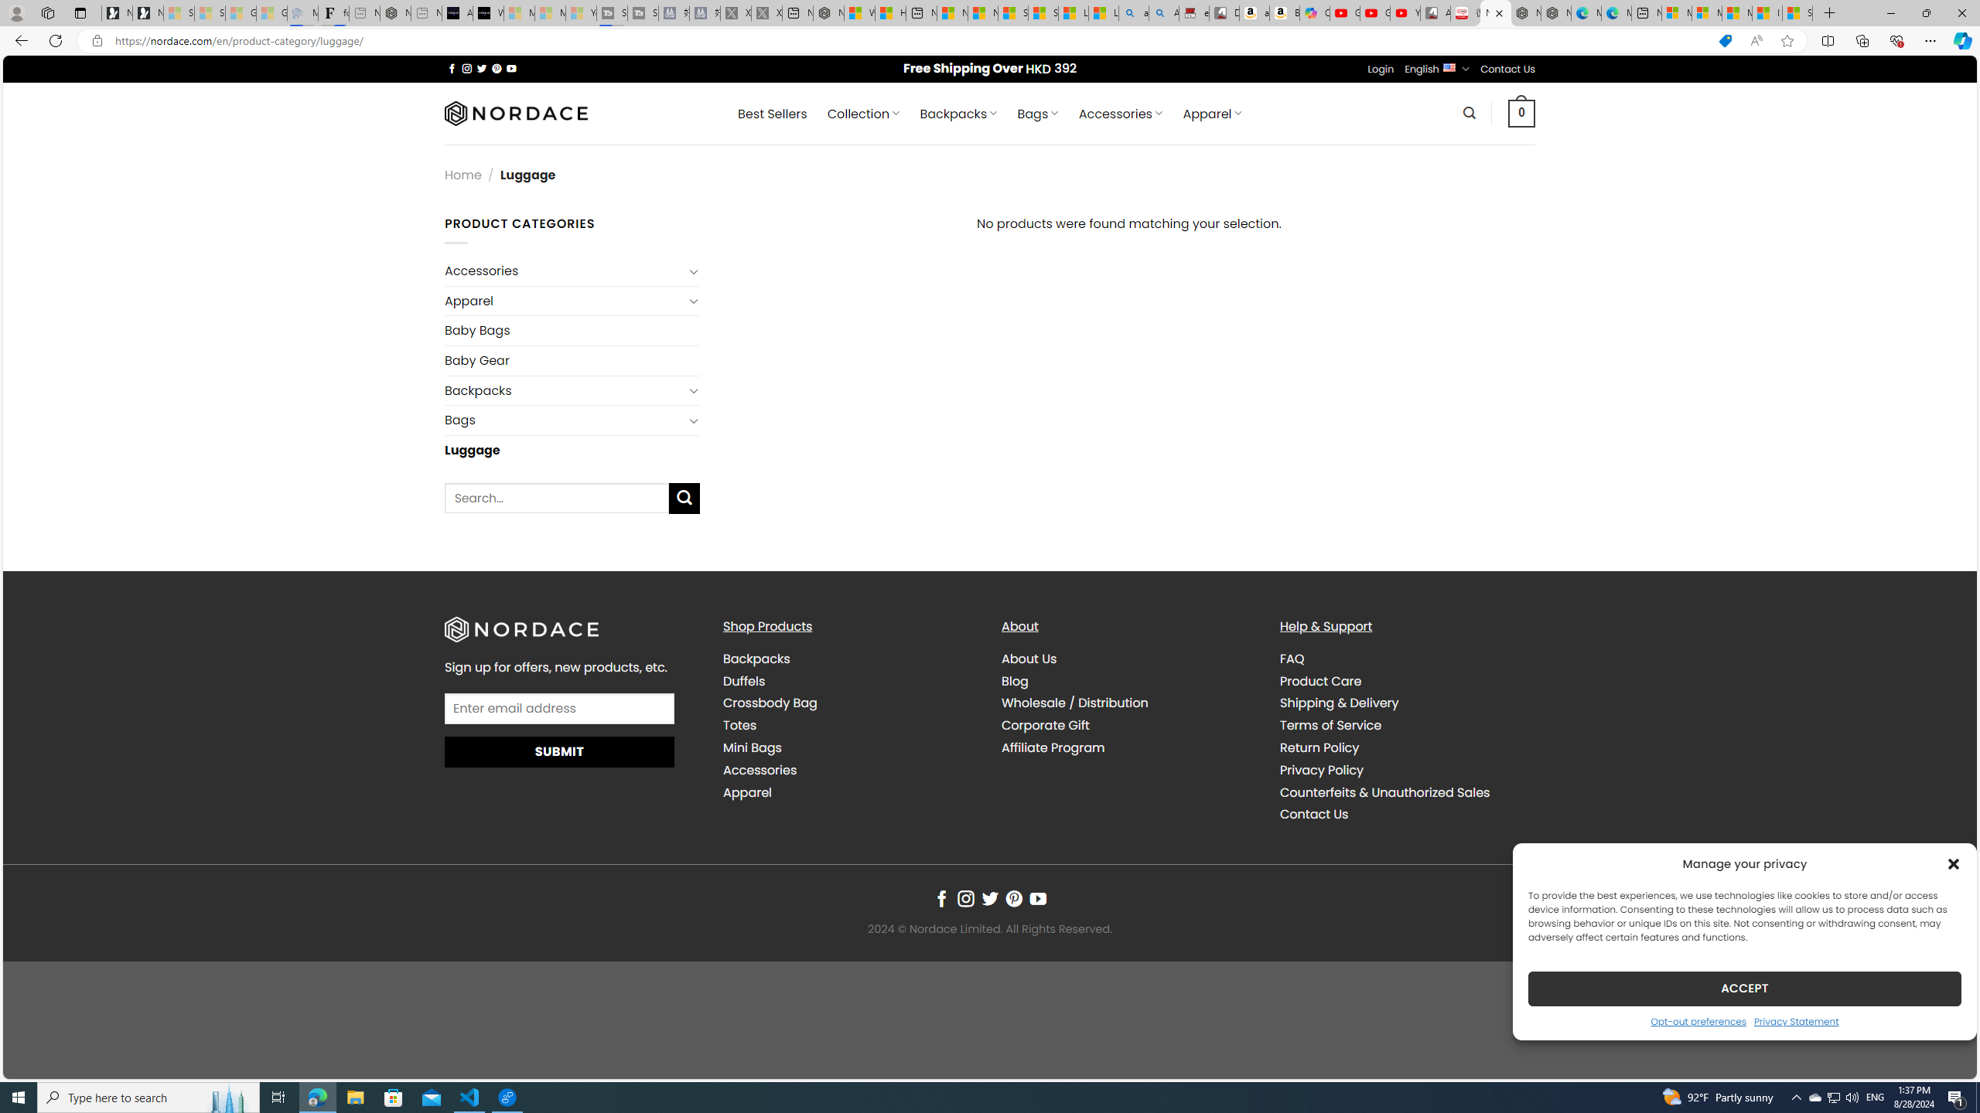  I want to click on Newsletter Sign Up, so click(148, 13).